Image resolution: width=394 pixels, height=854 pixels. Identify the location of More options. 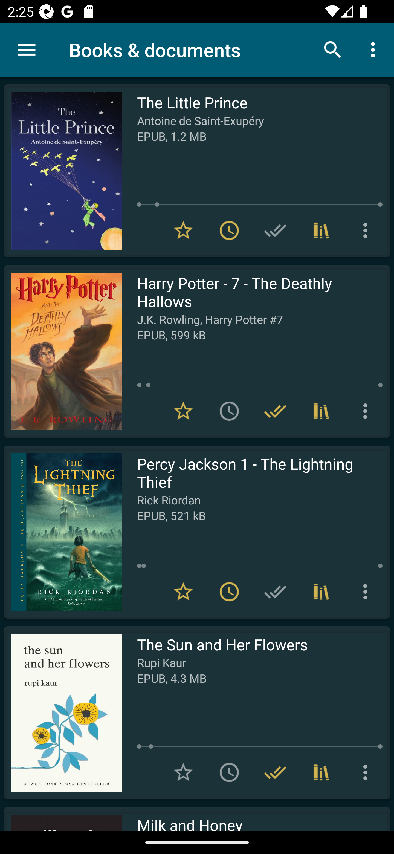
(367, 230).